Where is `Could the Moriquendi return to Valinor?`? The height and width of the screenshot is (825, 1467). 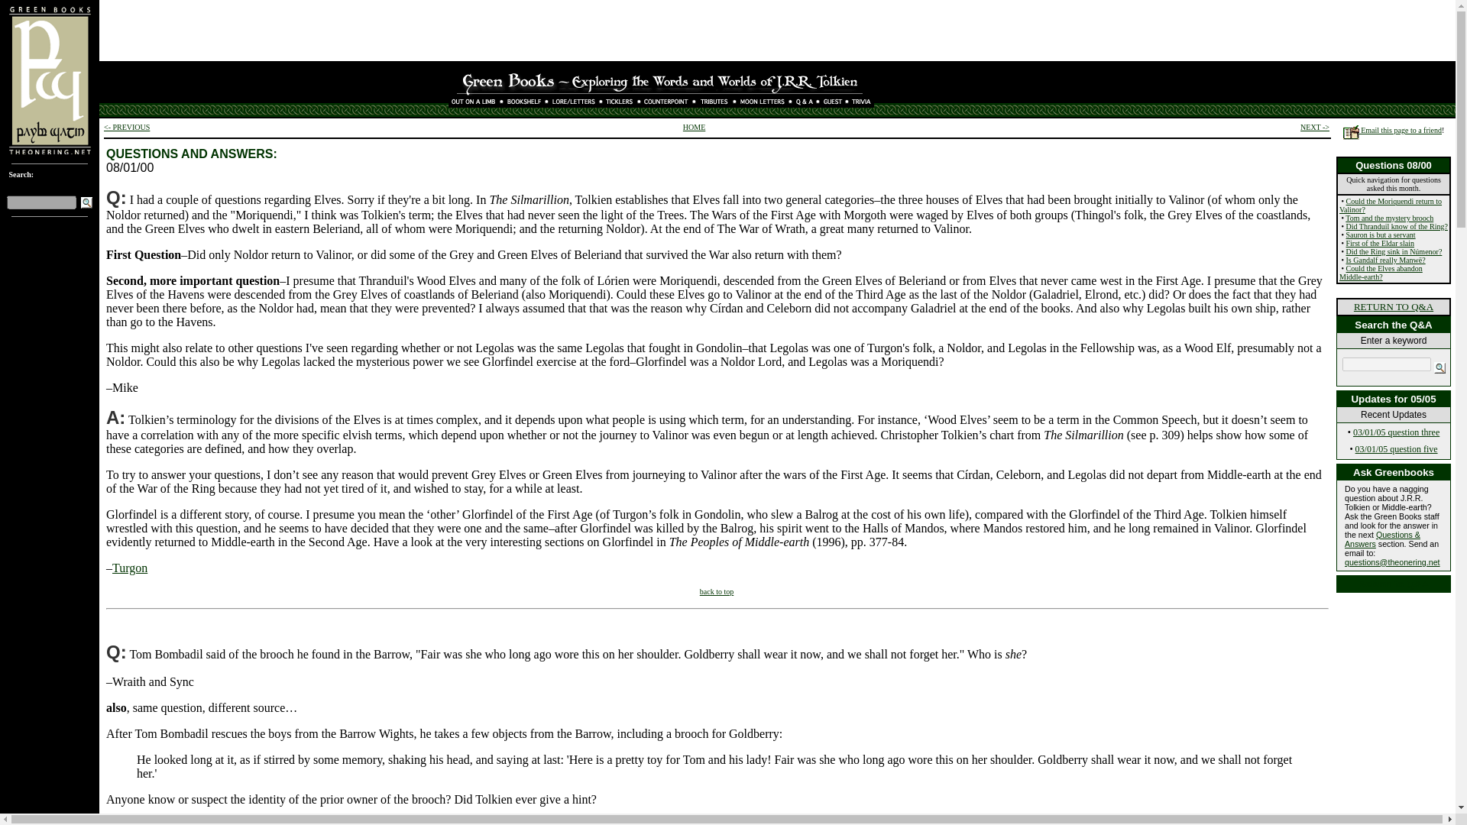 Could the Moriquendi return to Valinor? is located at coordinates (1391, 205).